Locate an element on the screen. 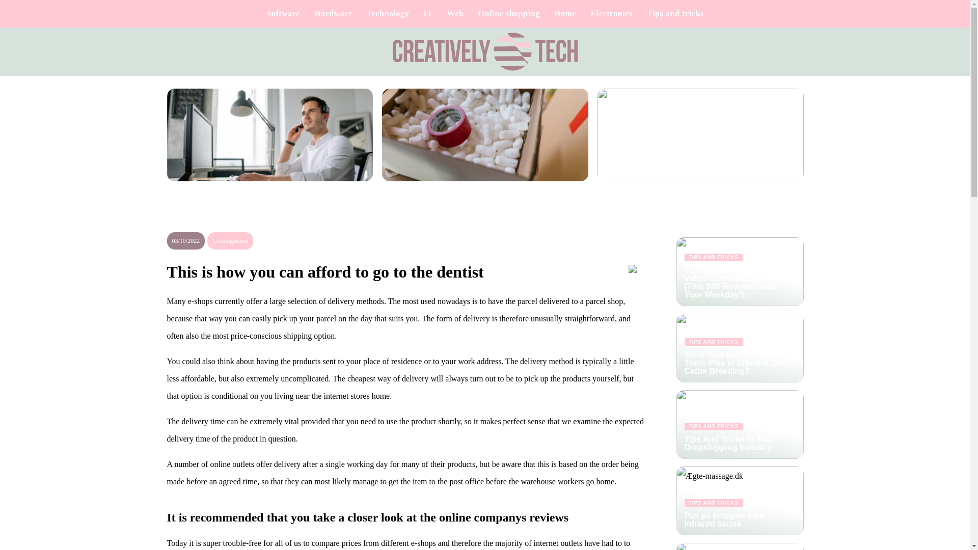 This screenshot has height=550, width=978. Technology is located at coordinates (388, 13).